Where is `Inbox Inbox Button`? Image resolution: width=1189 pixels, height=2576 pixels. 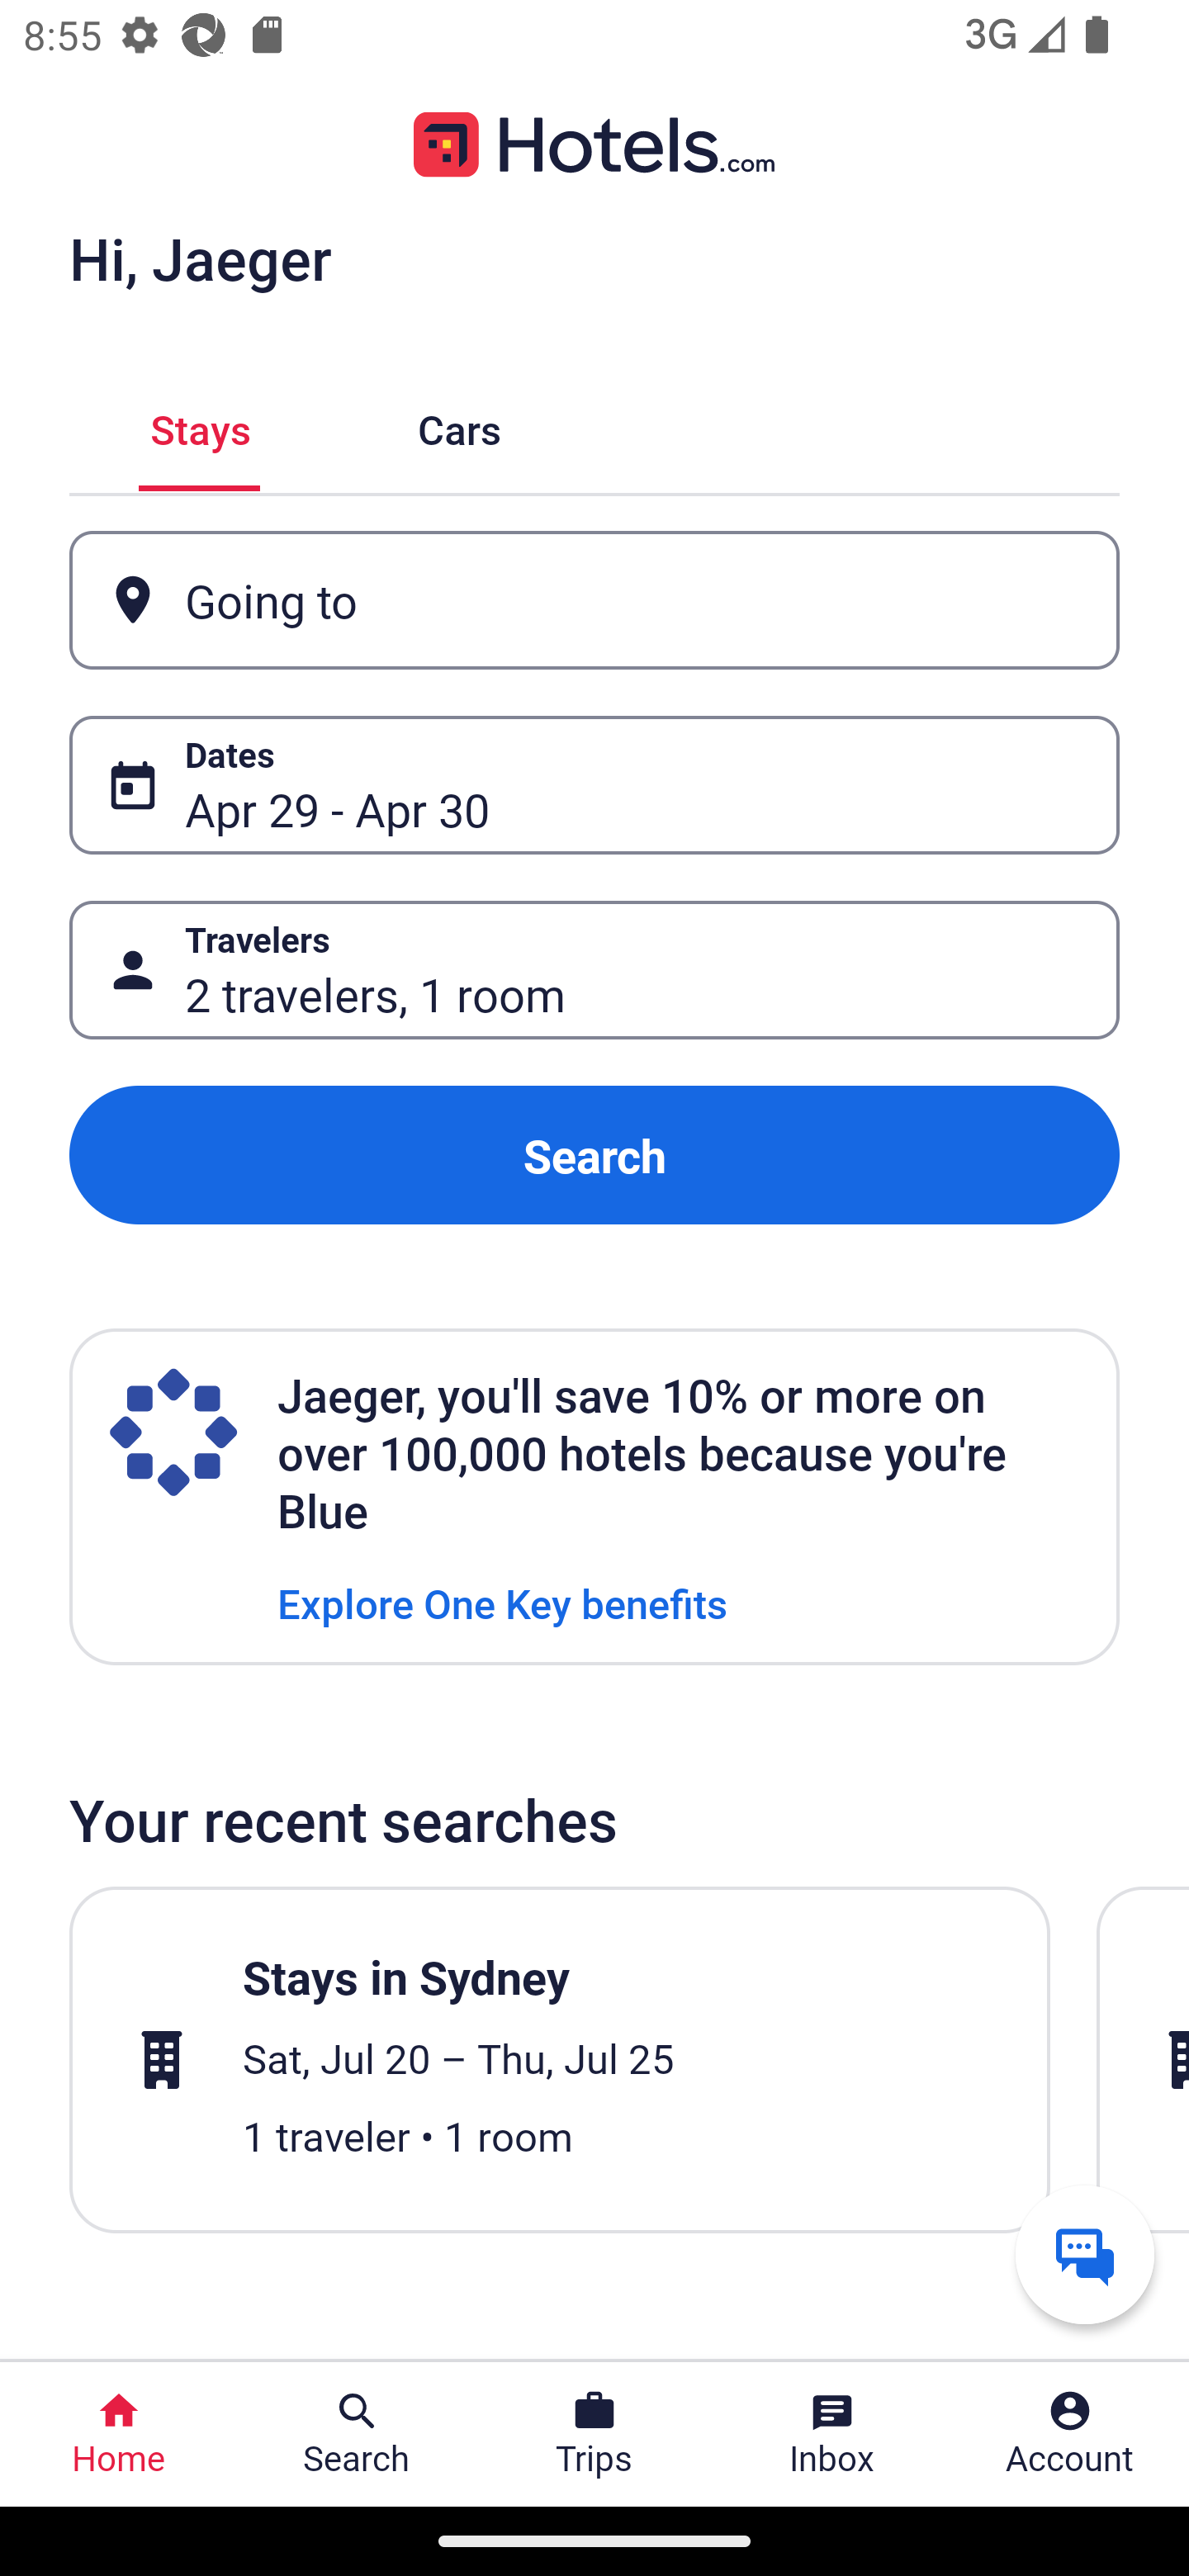 Inbox Inbox Button is located at coordinates (832, 2434).